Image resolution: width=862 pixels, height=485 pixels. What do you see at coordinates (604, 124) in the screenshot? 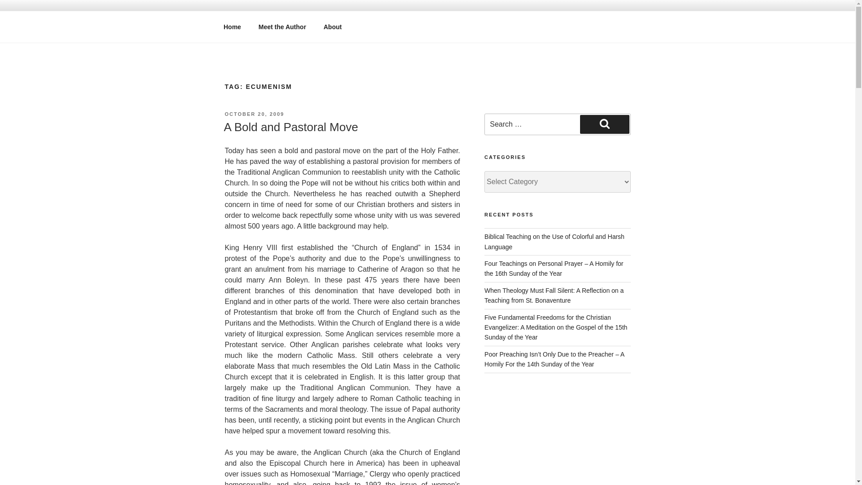
I see `Search` at bounding box center [604, 124].